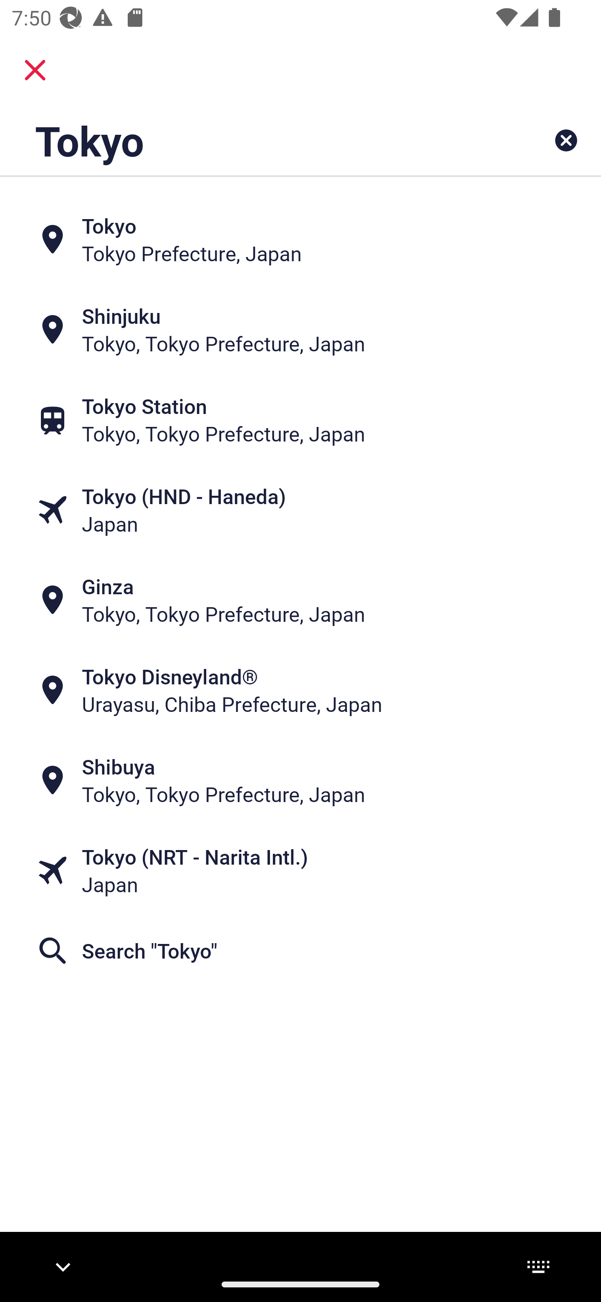 This screenshot has height=1302, width=601. I want to click on Search "Tokyo", so click(300, 950).